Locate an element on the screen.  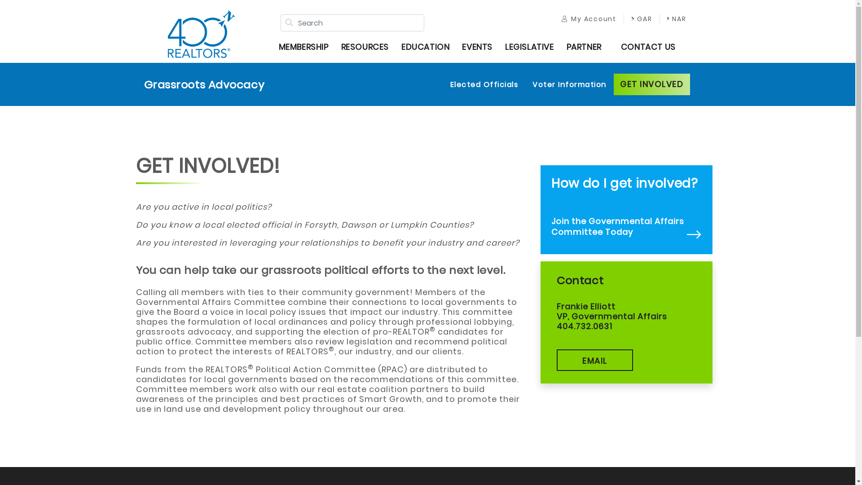
EDUCATION is located at coordinates (430, 47).